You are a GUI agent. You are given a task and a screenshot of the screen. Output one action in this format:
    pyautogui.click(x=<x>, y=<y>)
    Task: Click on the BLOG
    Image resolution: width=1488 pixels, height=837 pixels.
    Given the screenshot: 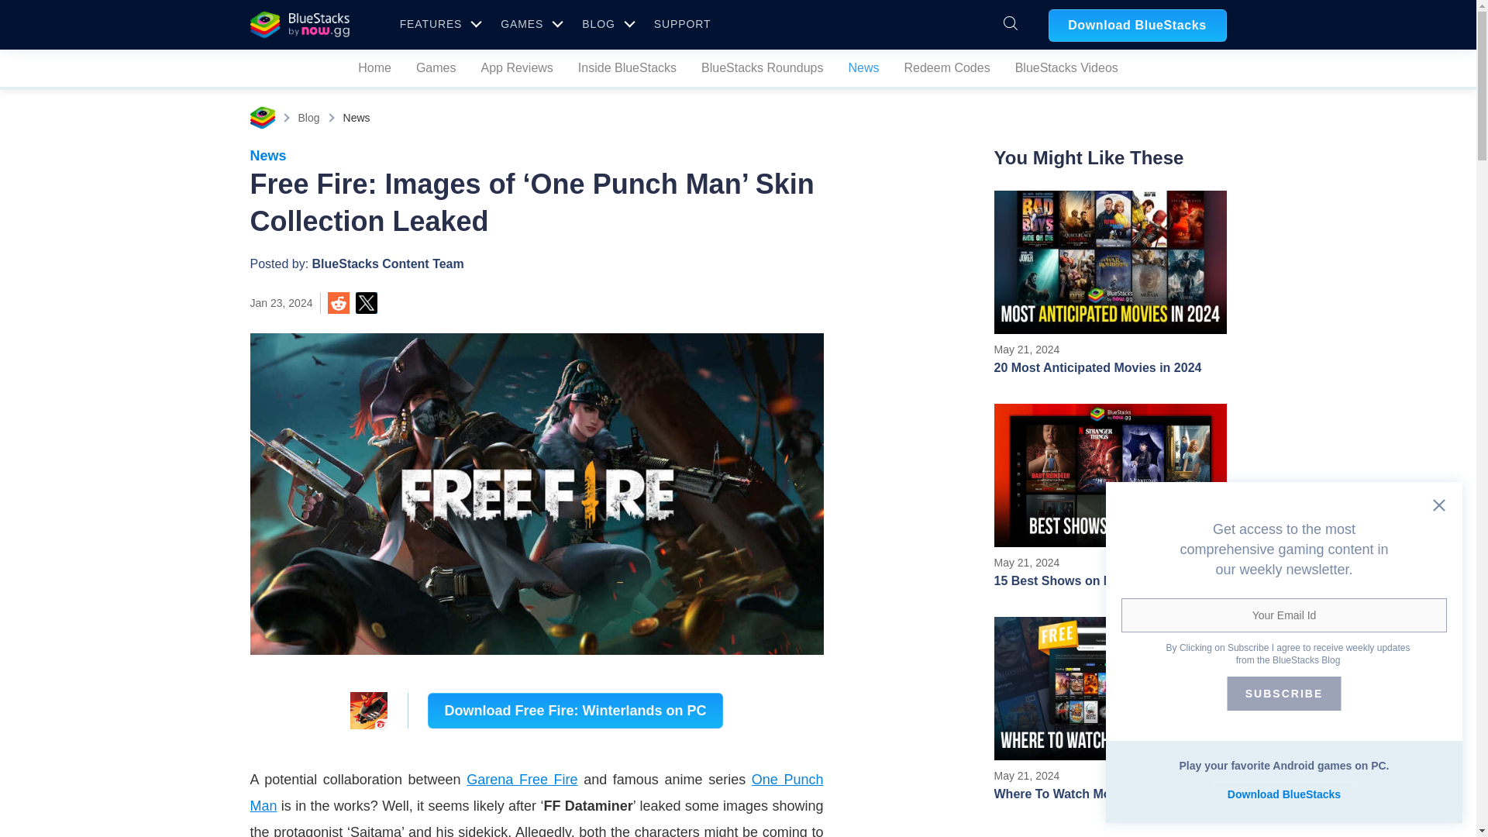 What is the action you would take?
    pyautogui.click(x=605, y=23)
    